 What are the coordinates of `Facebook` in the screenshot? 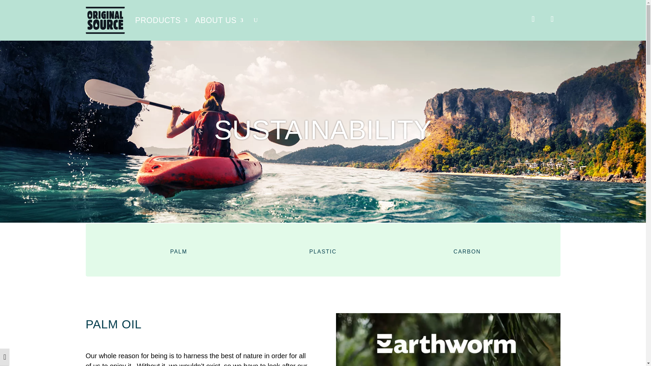 It's located at (552, 19).